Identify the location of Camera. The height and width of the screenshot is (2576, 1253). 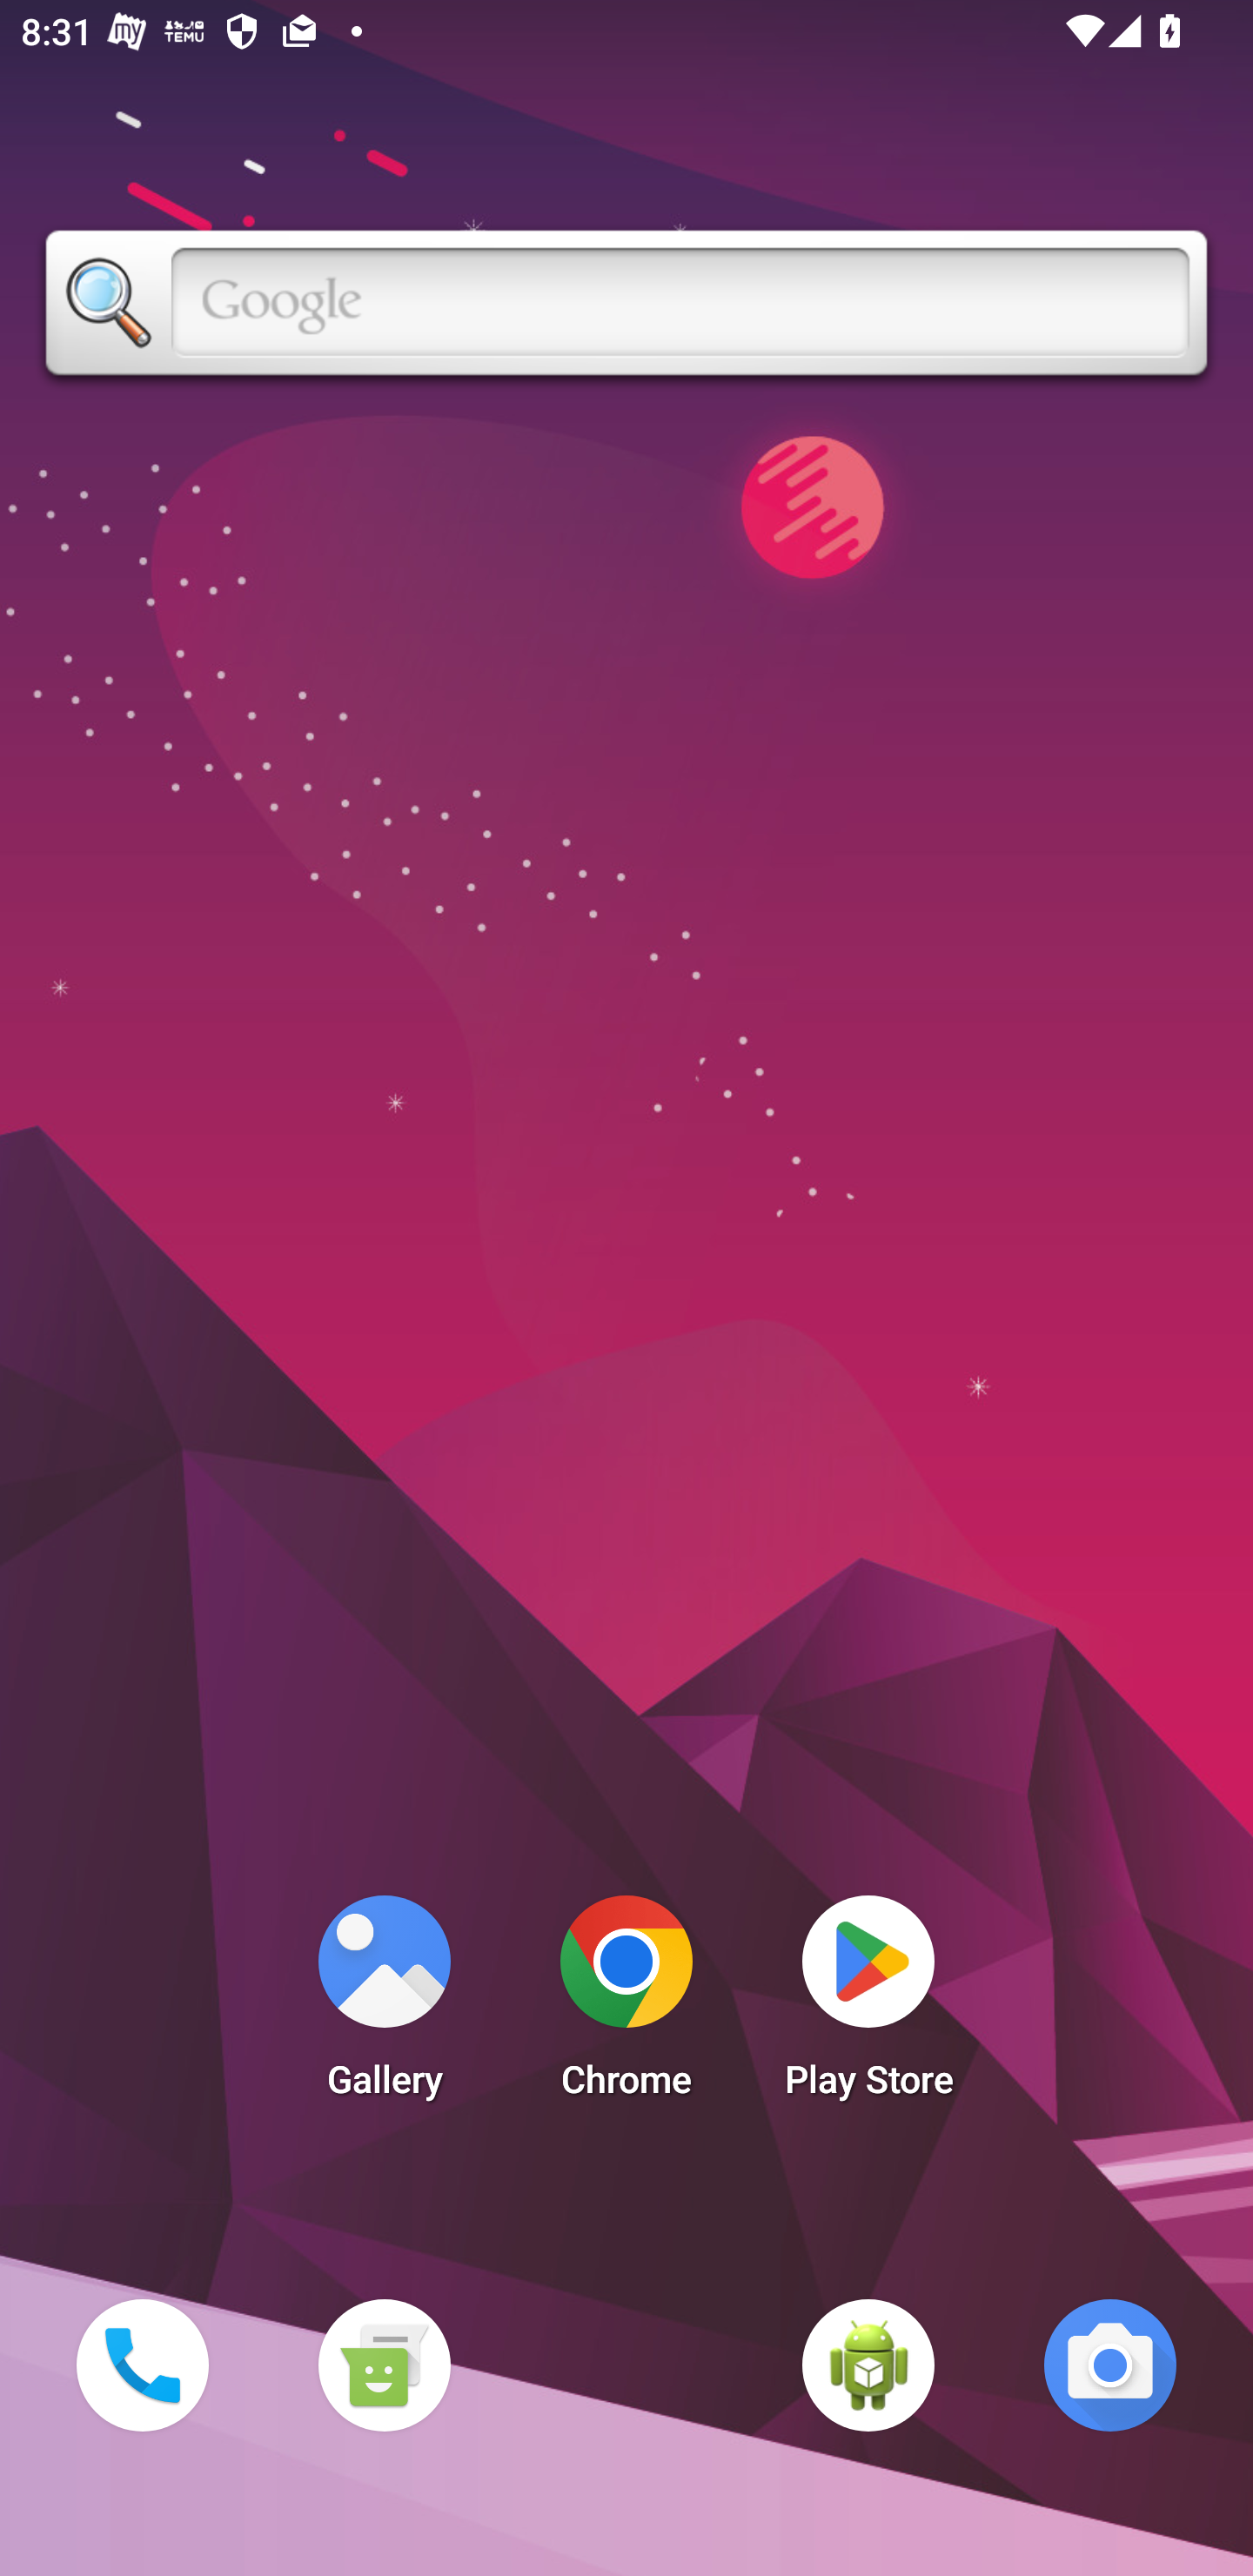
(1110, 2365).